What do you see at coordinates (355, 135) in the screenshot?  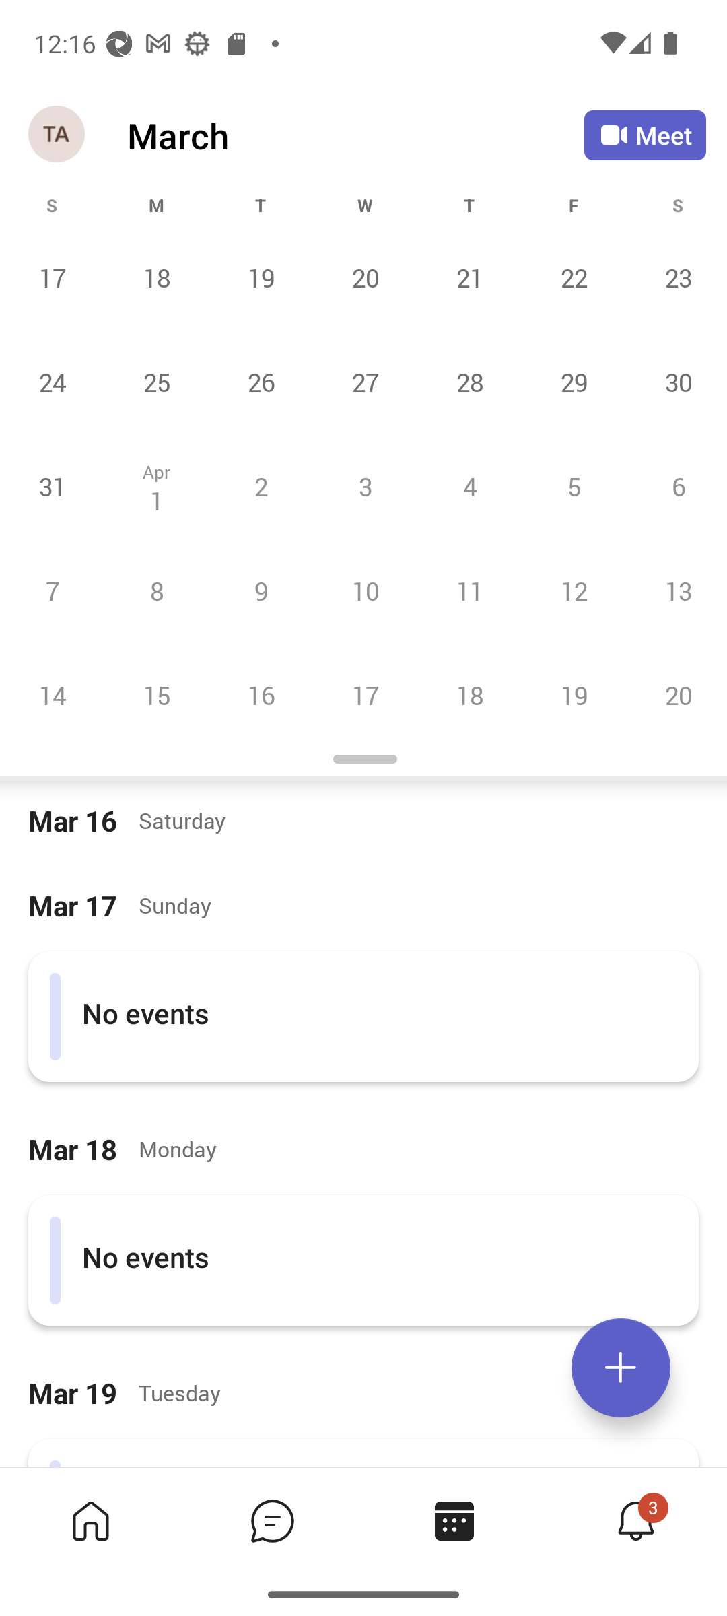 I see `March March Calendar Agenda View` at bounding box center [355, 135].